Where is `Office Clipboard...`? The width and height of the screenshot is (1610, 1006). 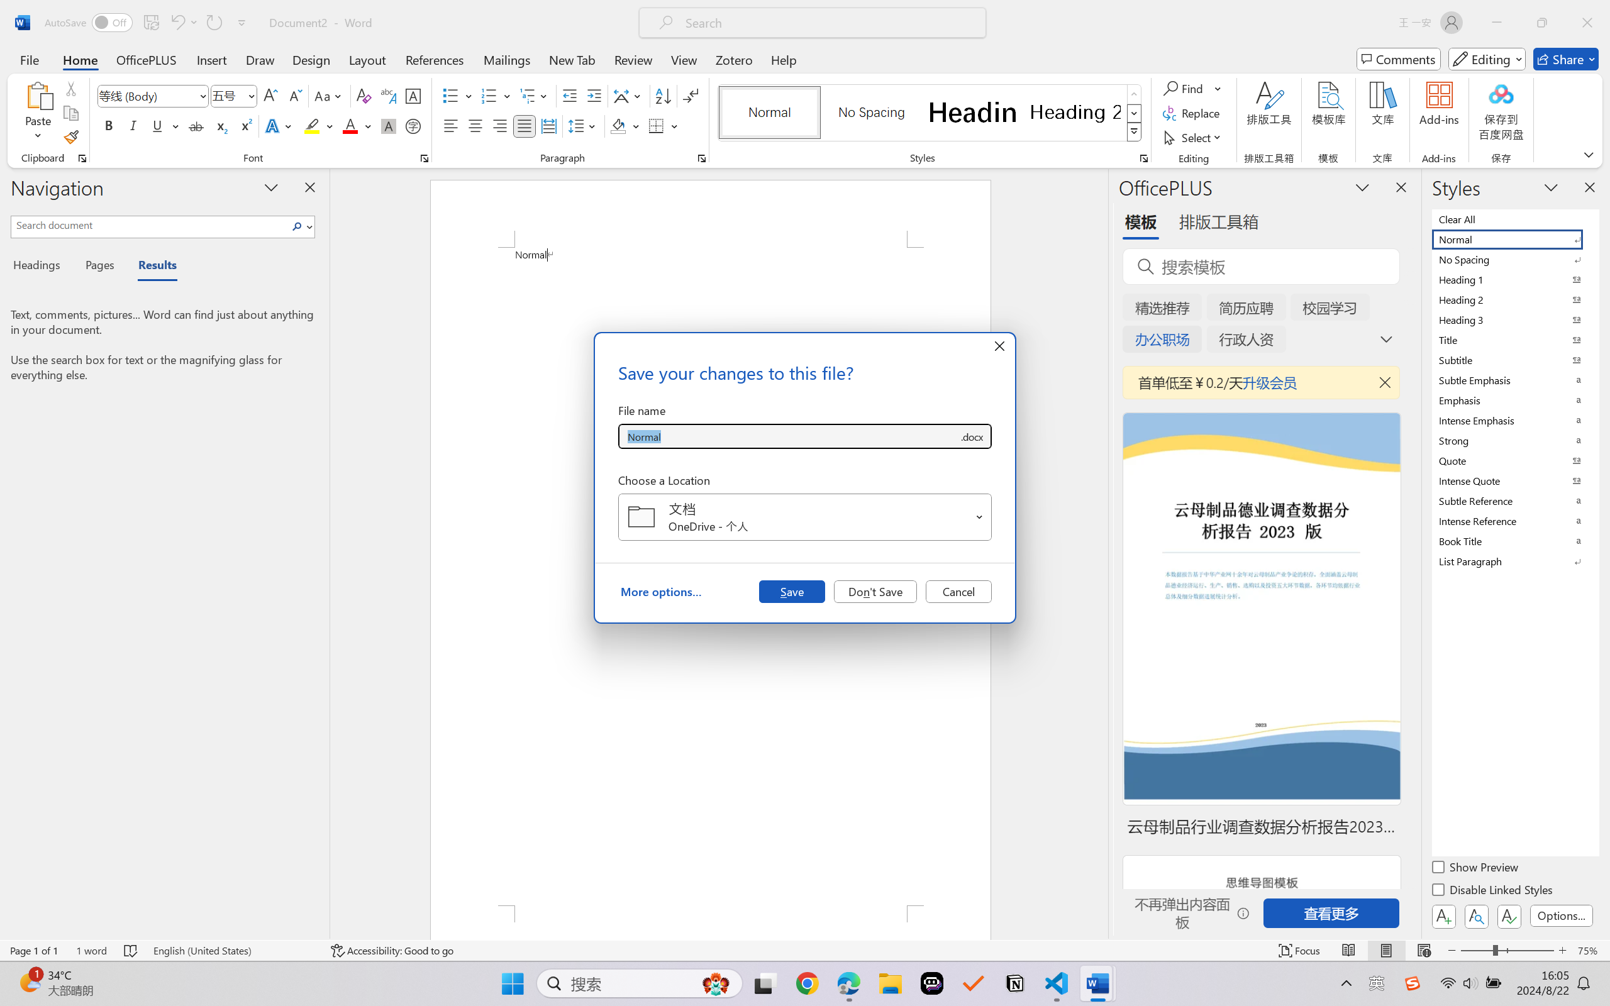
Office Clipboard... is located at coordinates (82, 158).